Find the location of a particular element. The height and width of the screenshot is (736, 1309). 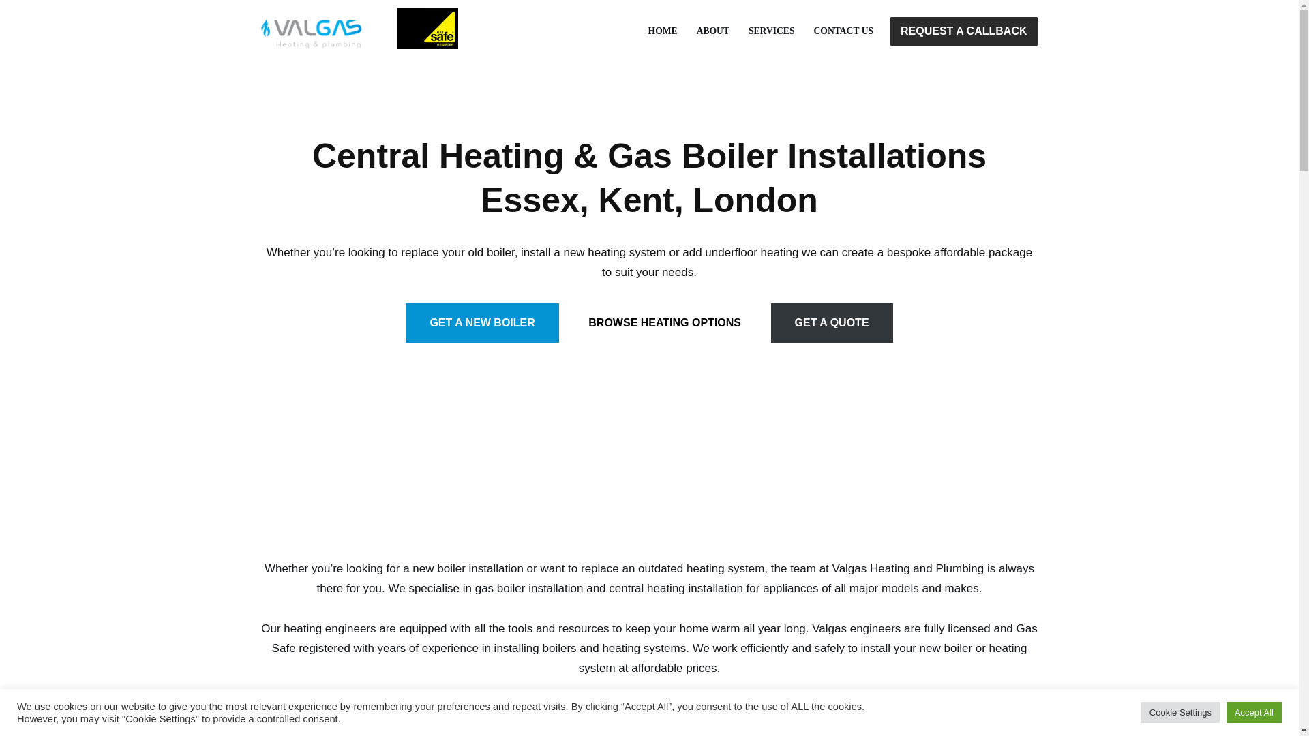

BROWSE HEATING OPTIONS is located at coordinates (664, 323).